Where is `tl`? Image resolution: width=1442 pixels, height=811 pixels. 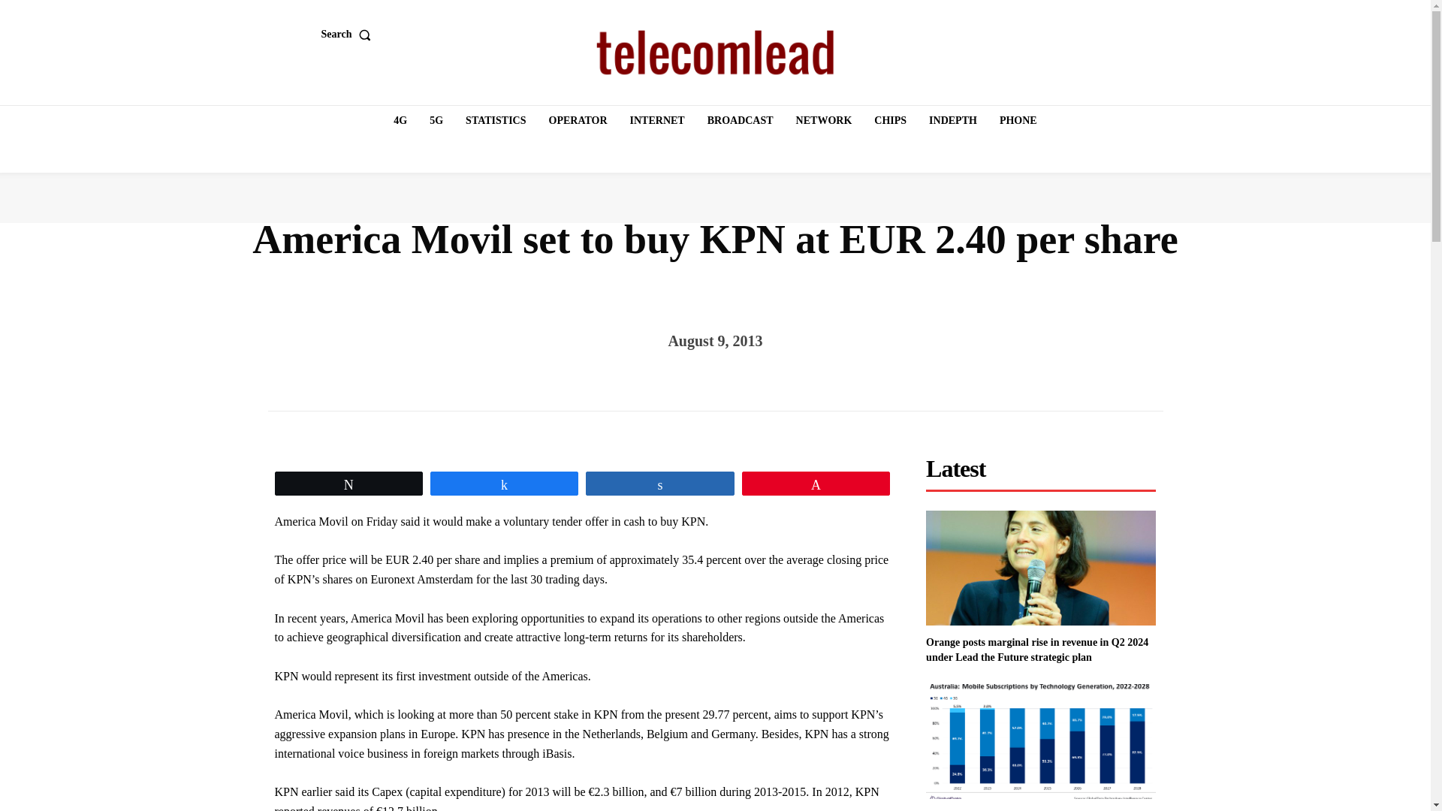
tl is located at coordinates (715, 53).